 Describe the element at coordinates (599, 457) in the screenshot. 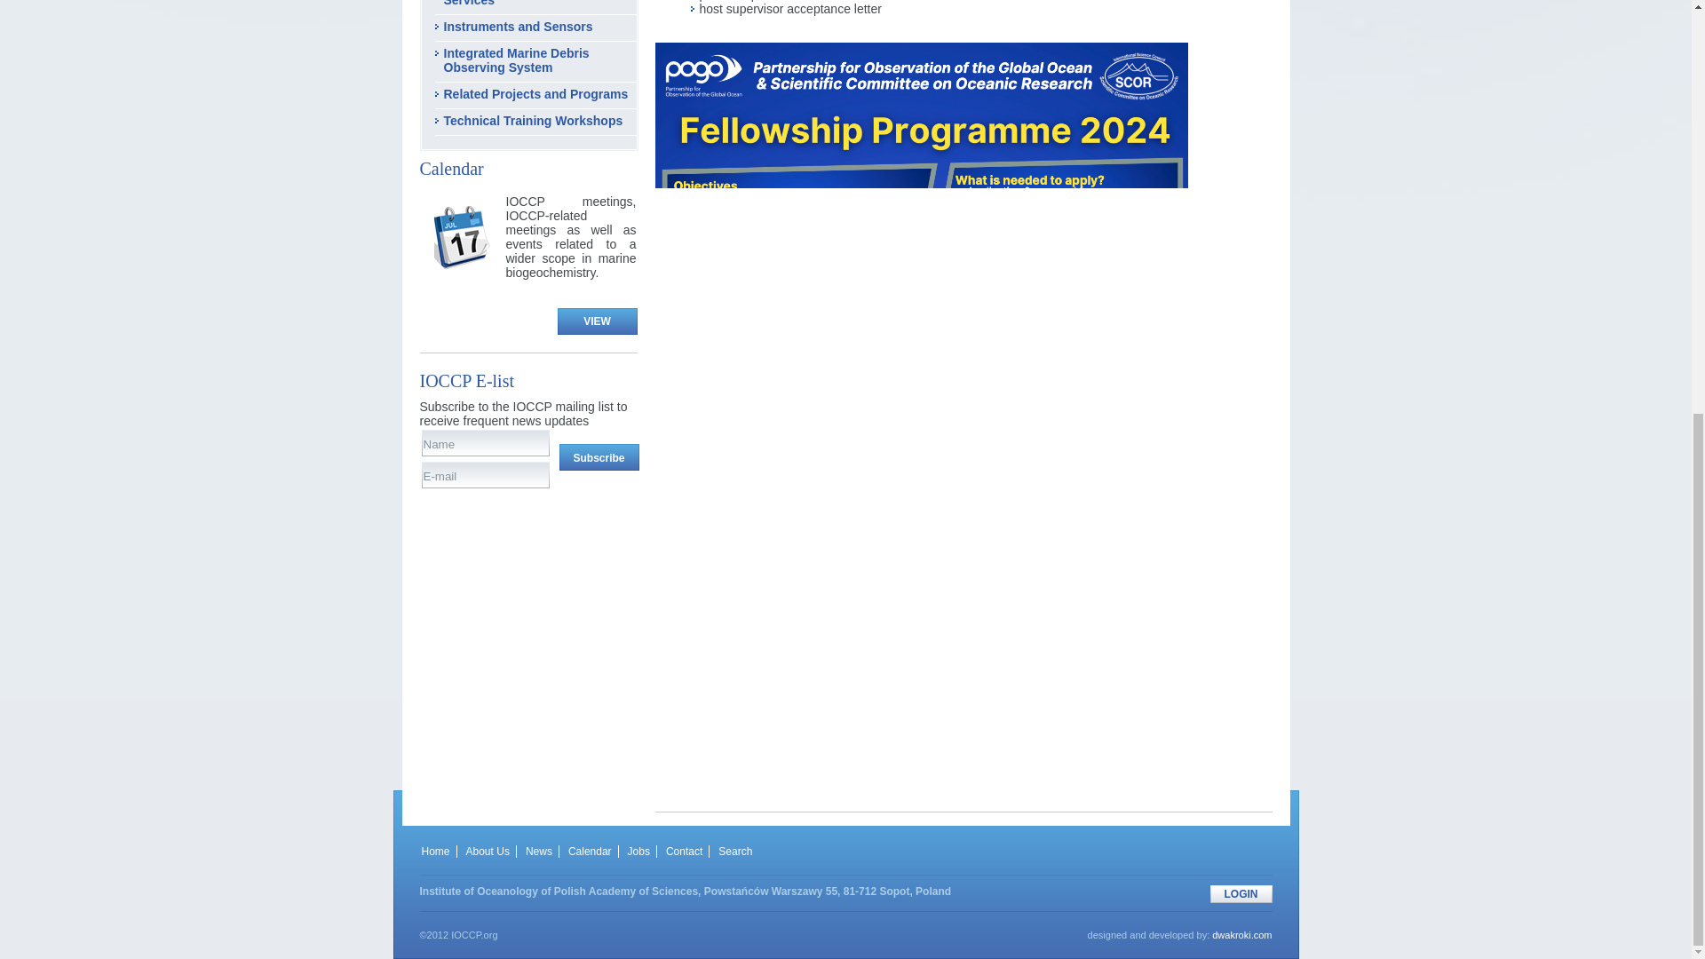

I see `Subscribe` at that location.